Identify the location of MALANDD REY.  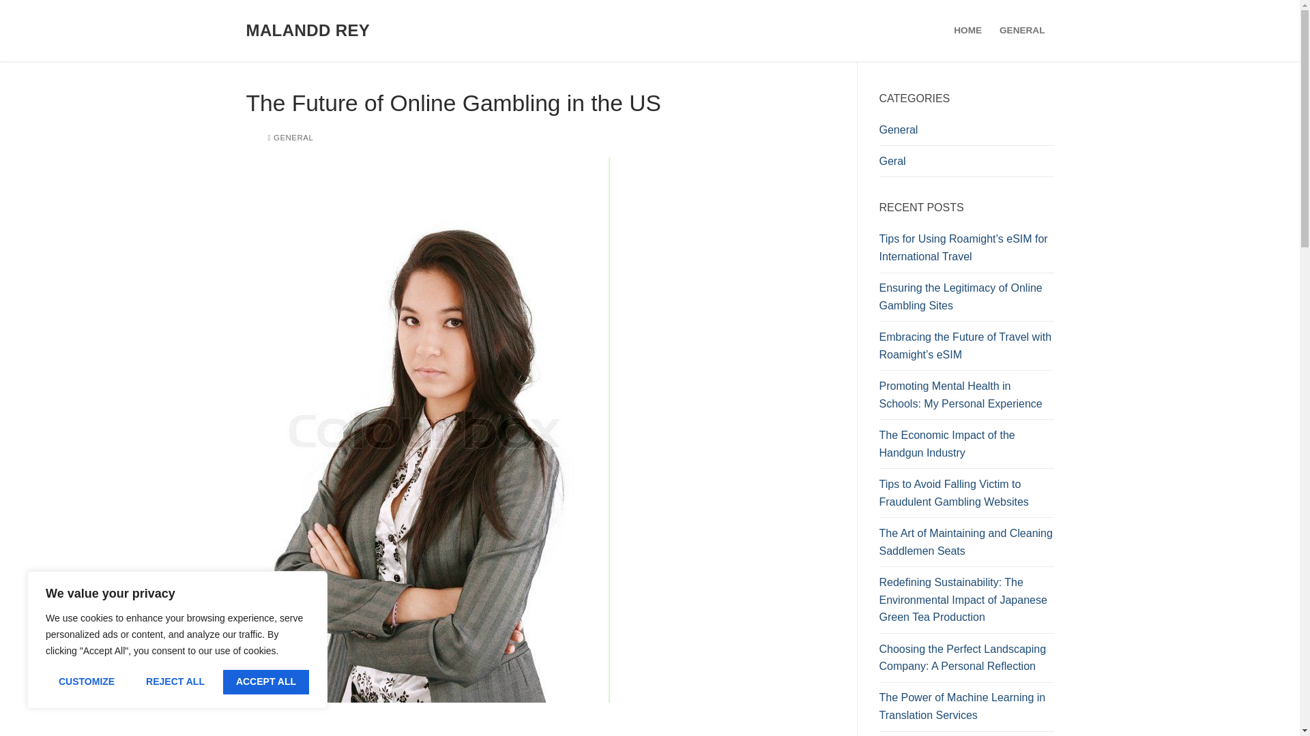
(307, 30).